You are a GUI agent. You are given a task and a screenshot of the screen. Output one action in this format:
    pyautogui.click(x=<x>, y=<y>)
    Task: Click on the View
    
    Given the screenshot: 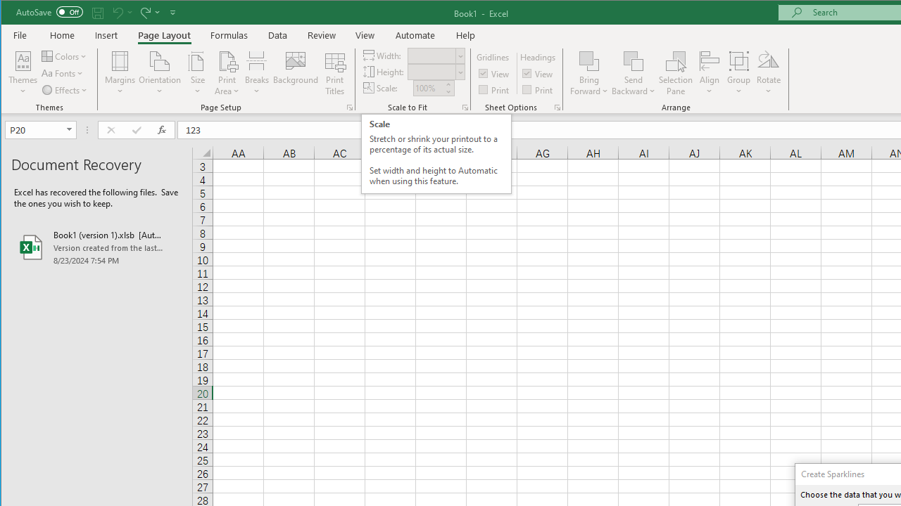 What is the action you would take?
    pyautogui.click(x=365, y=35)
    